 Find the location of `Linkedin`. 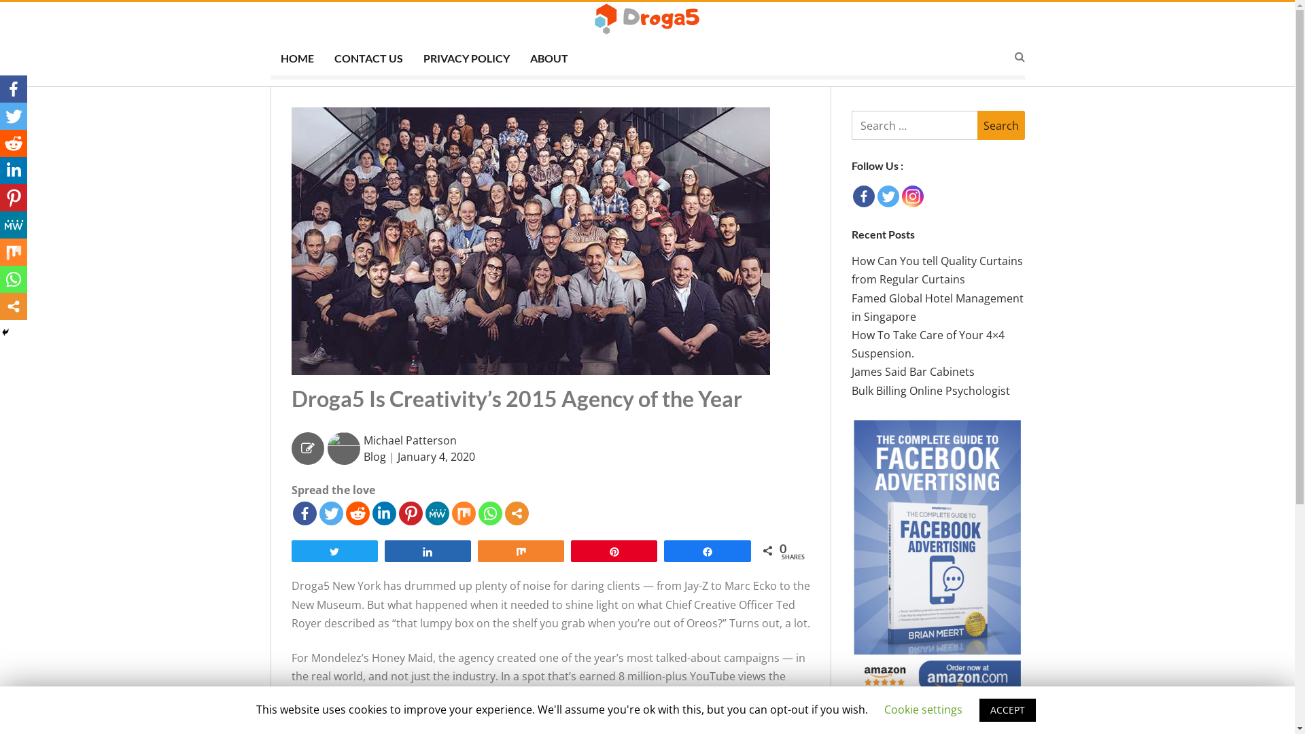

Linkedin is located at coordinates (14, 171).